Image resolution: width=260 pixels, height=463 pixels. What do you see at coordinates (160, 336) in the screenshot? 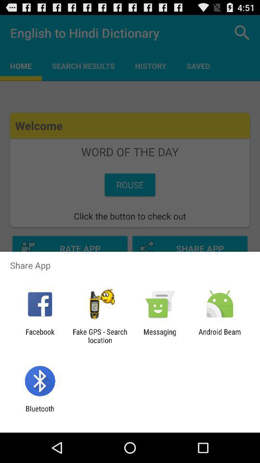
I see `turn off the icon to the left of android beam app` at bounding box center [160, 336].